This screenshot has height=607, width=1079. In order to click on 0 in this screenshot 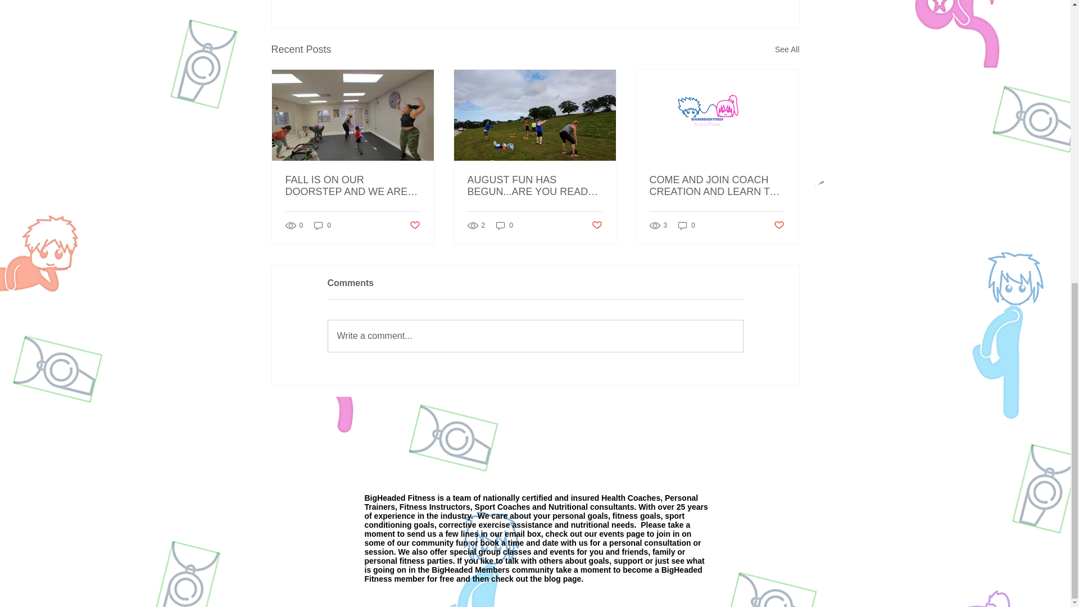, I will do `click(687, 226)`.